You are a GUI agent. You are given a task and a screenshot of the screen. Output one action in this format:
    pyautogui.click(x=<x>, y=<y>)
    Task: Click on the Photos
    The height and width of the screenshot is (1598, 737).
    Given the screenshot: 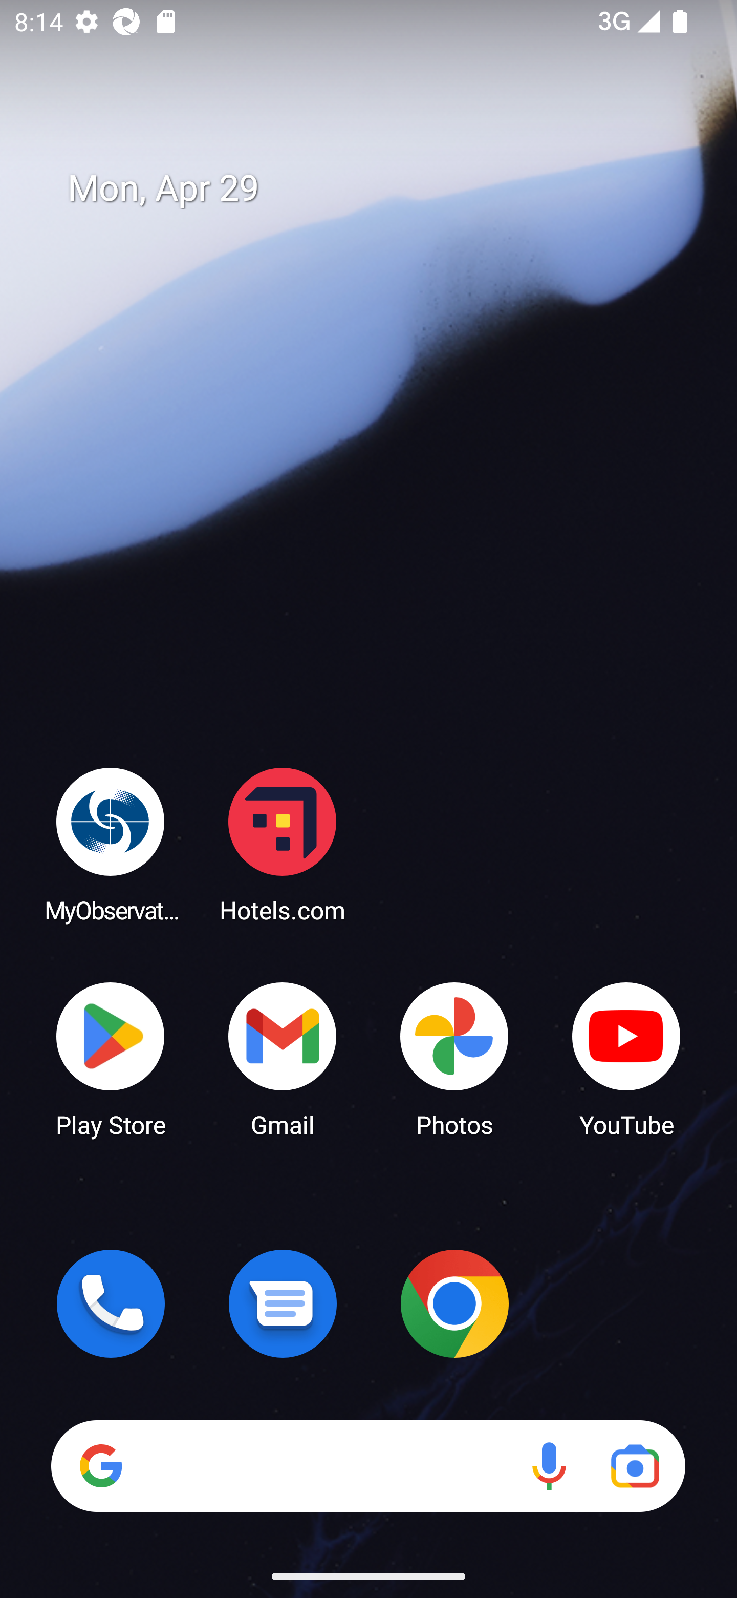 What is the action you would take?
    pyautogui.click(x=454, y=1058)
    